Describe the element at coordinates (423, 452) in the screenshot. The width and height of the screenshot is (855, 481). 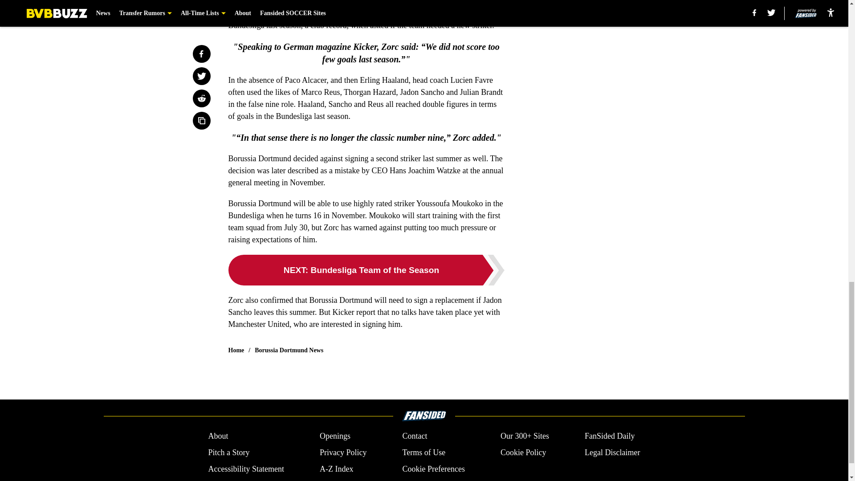
I see `Terms of Use` at that location.